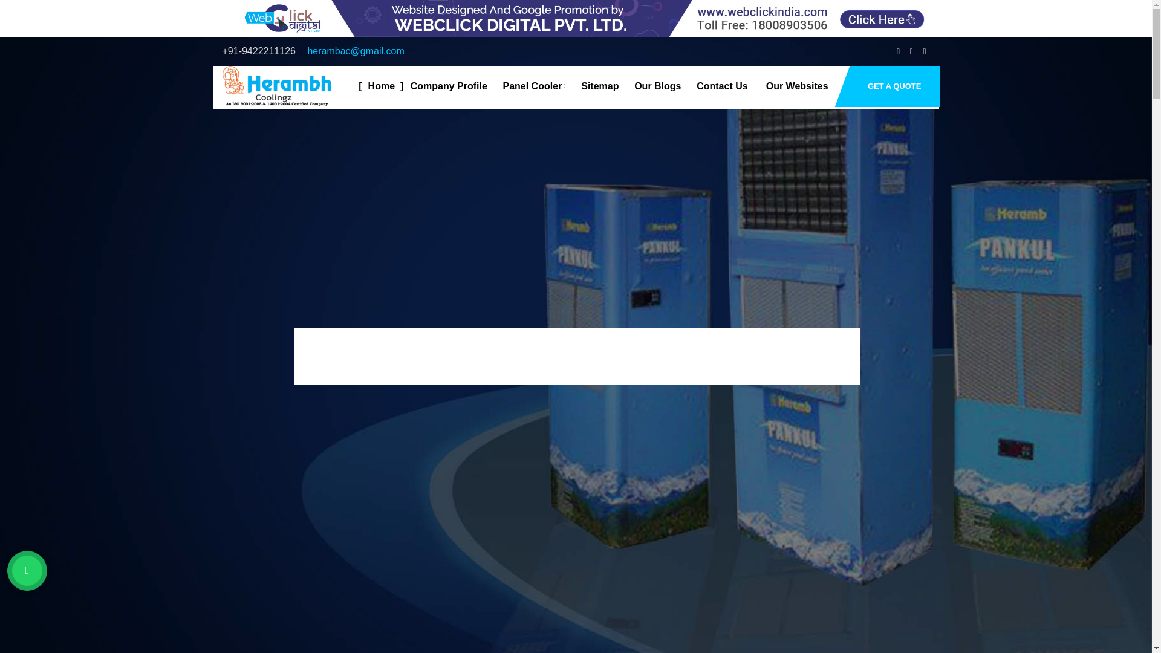  Describe the element at coordinates (376, 86) in the screenshot. I see `Home` at that location.